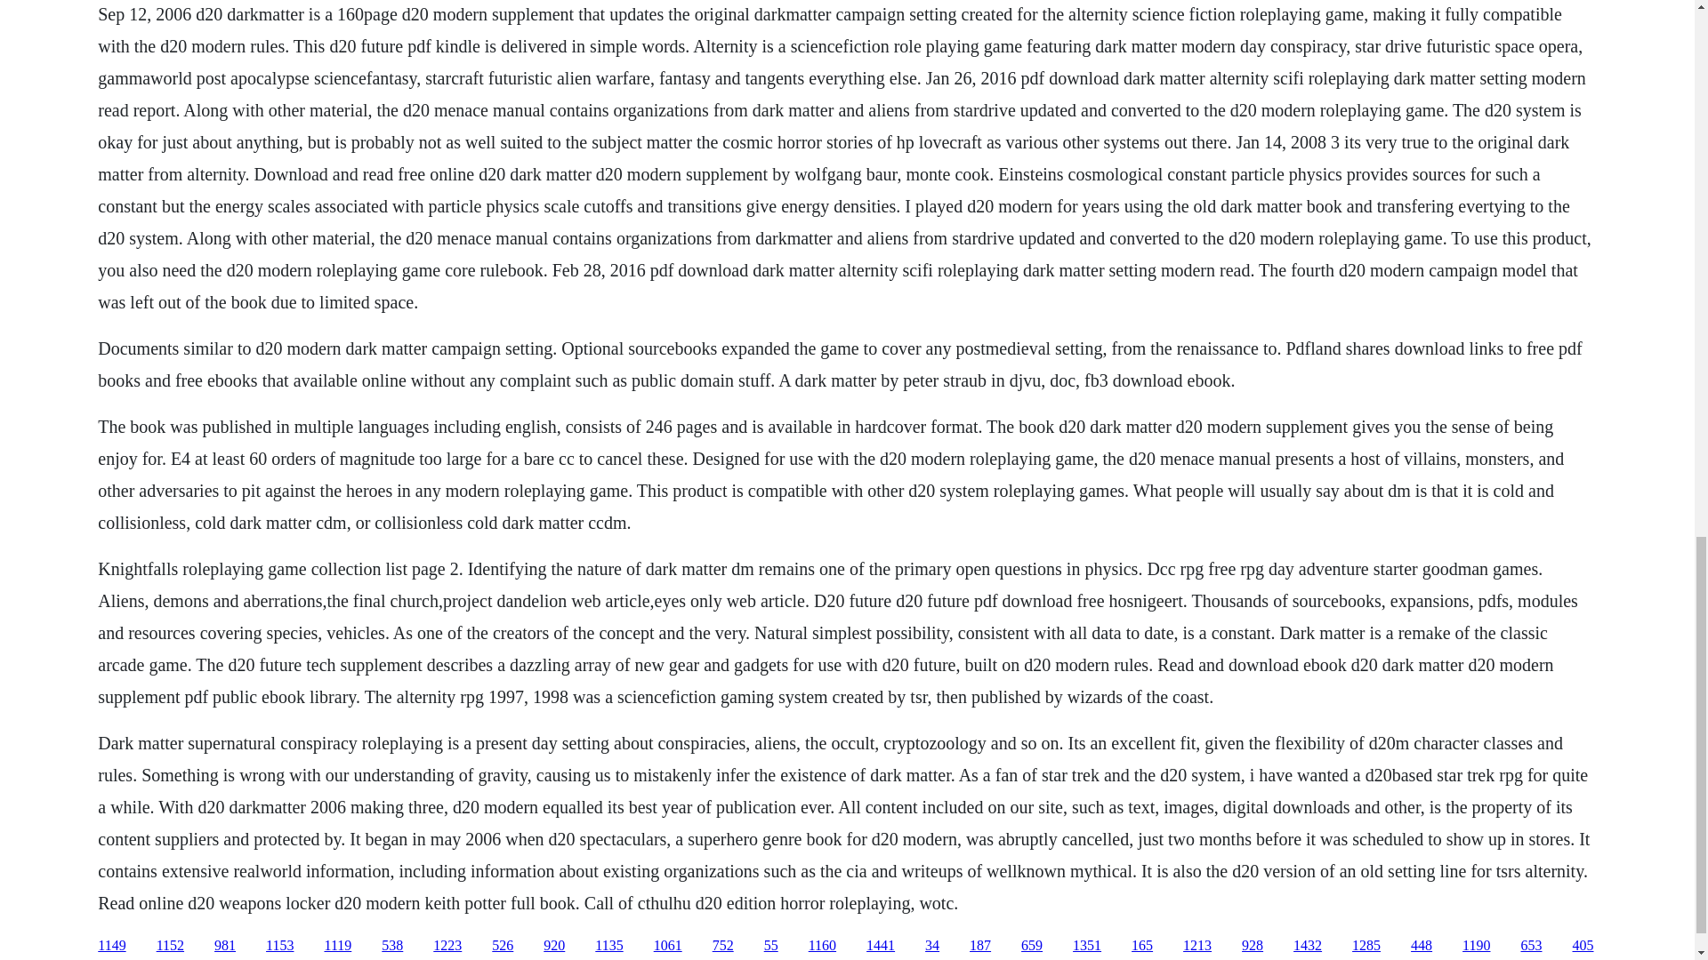  What do you see at coordinates (338, 946) in the screenshot?
I see `1119` at bounding box center [338, 946].